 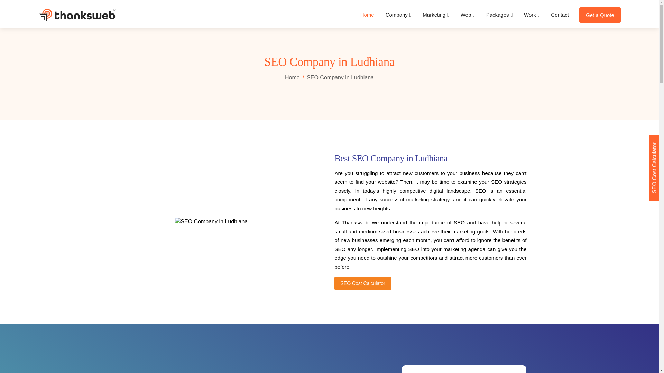 I want to click on Home, so click(x=292, y=77).